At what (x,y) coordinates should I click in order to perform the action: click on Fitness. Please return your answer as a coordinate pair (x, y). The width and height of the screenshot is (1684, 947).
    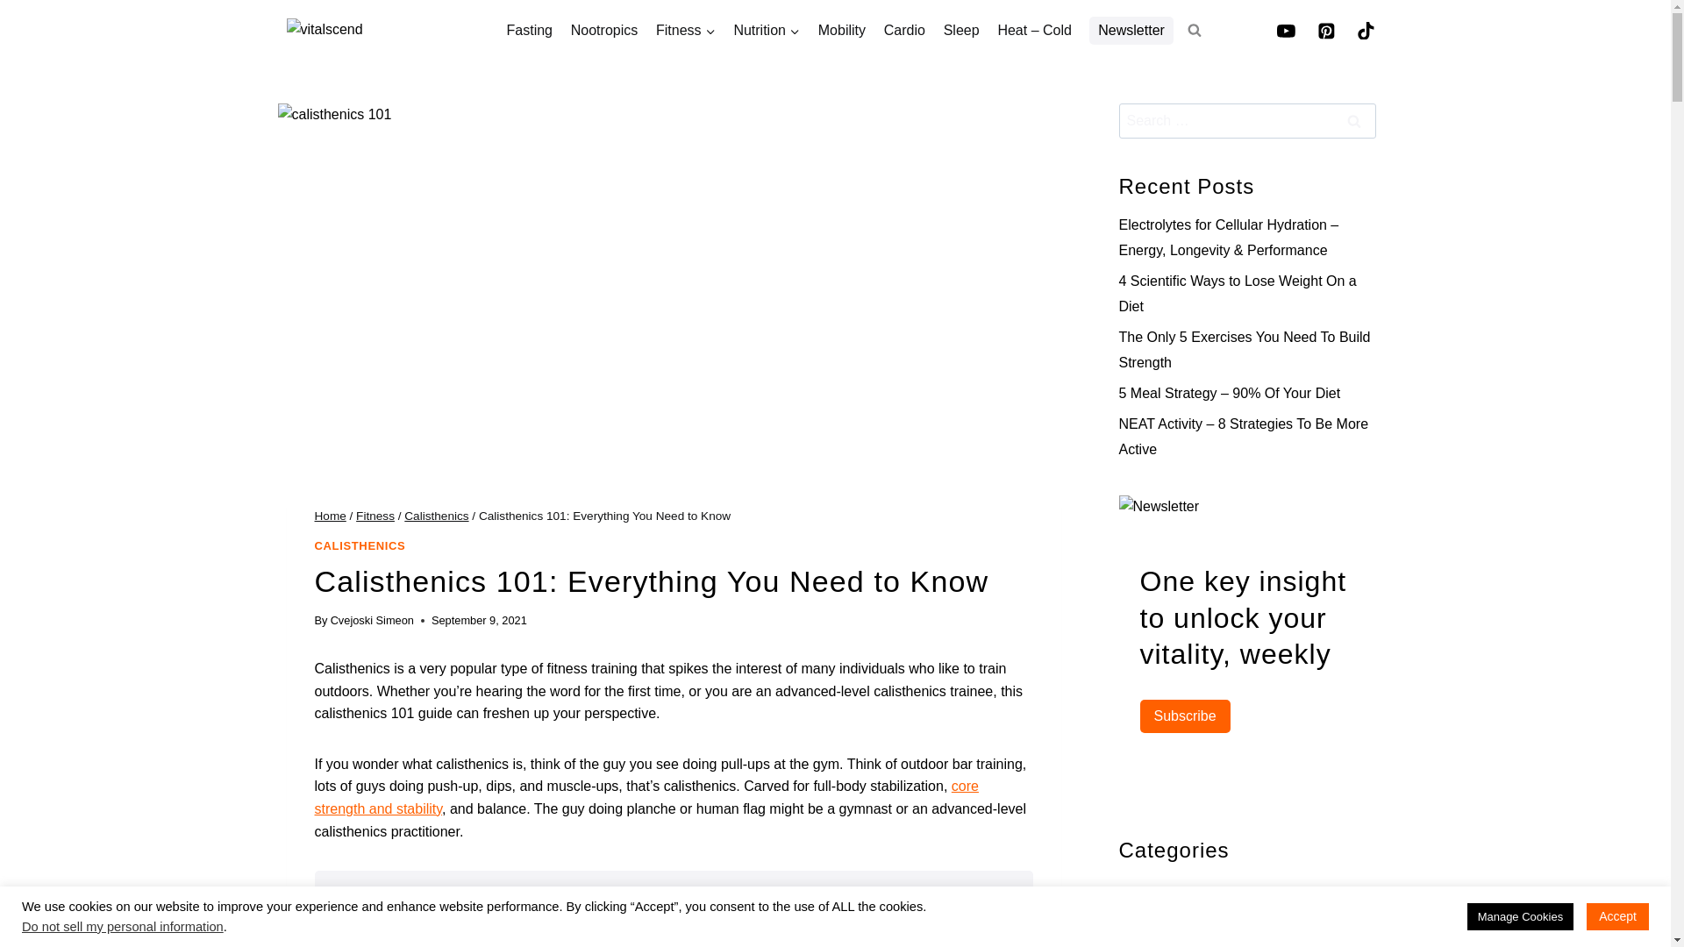
    Looking at the image, I should click on (375, 516).